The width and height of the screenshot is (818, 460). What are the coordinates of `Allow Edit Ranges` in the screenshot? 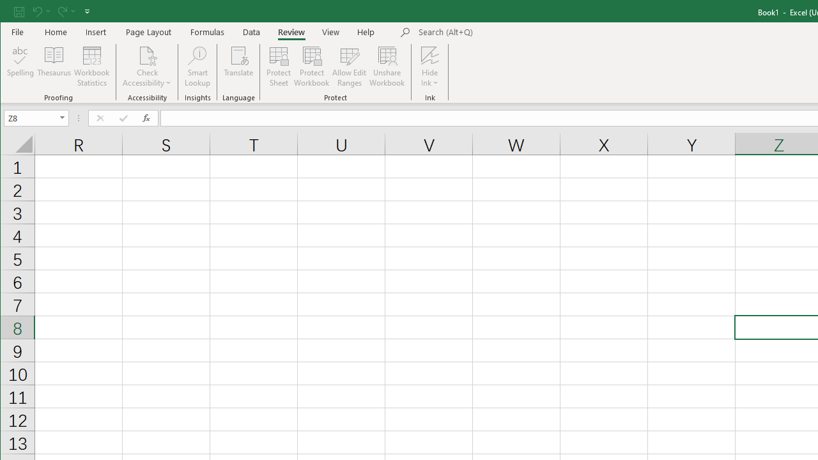 It's located at (350, 66).